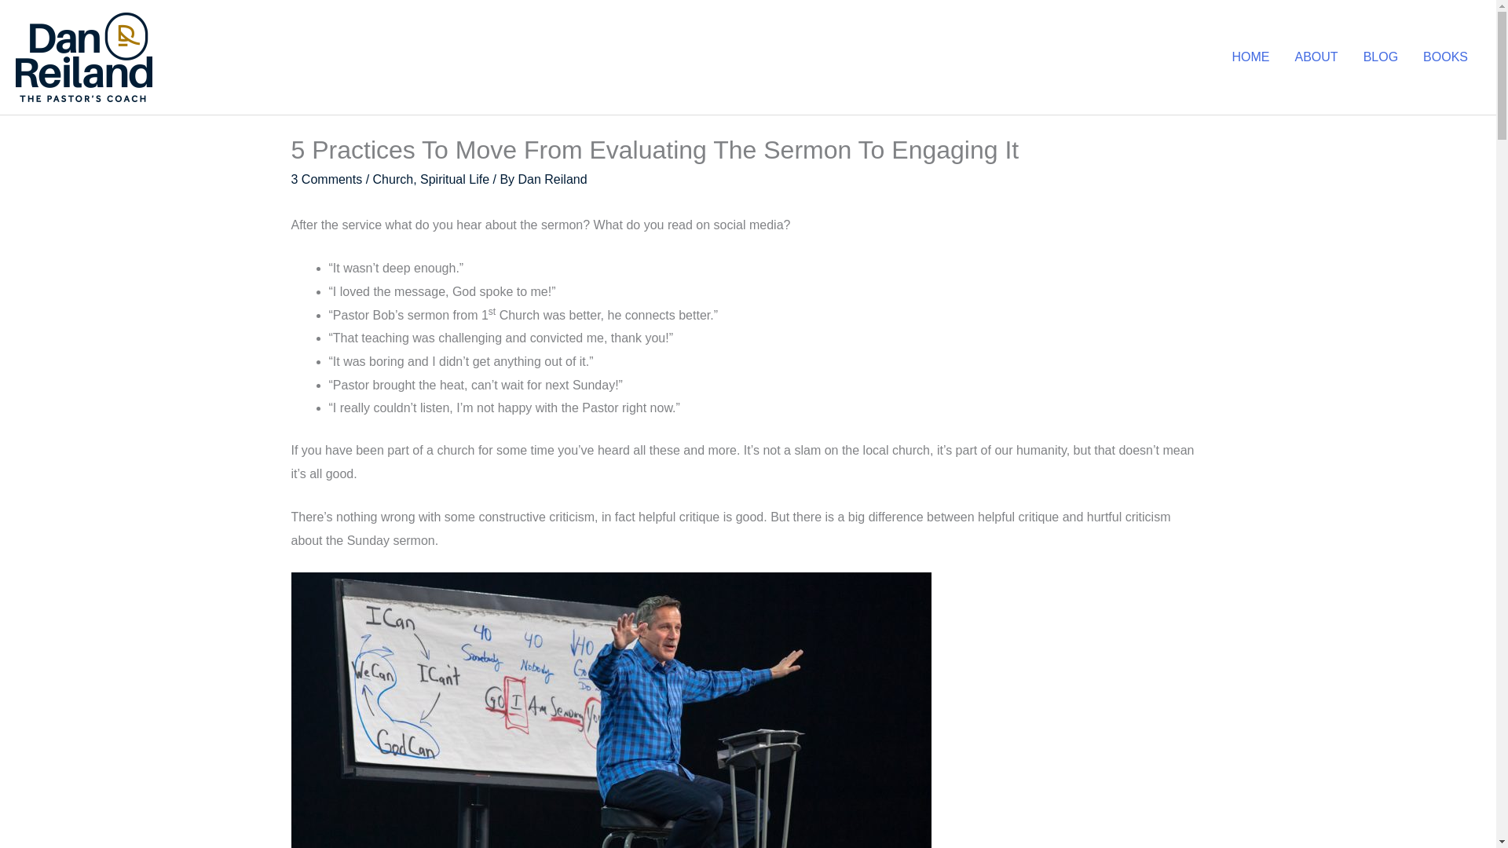 This screenshot has width=1508, height=848. Describe the element at coordinates (454, 179) in the screenshot. I see `Spiritual Life` at that location.